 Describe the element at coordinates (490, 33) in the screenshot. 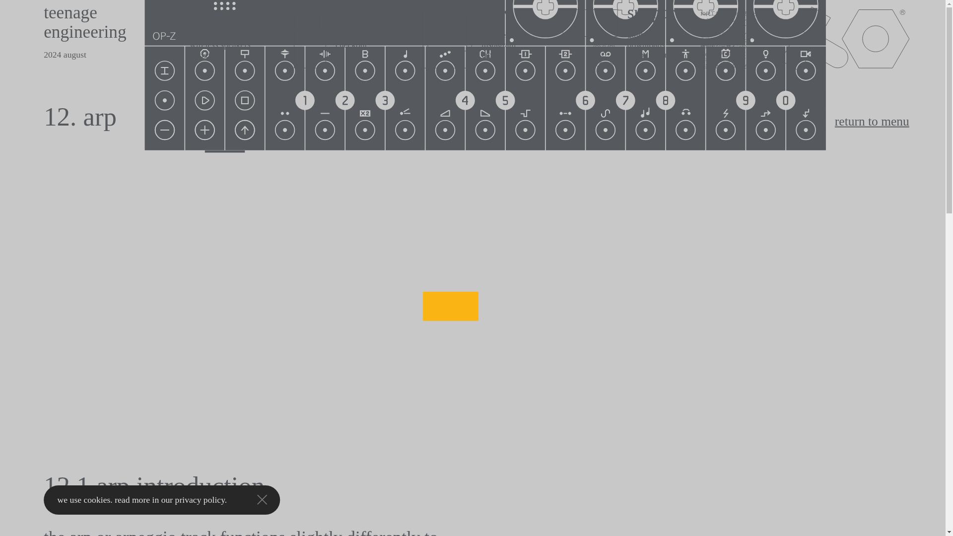

I see `newsletter` at that location.